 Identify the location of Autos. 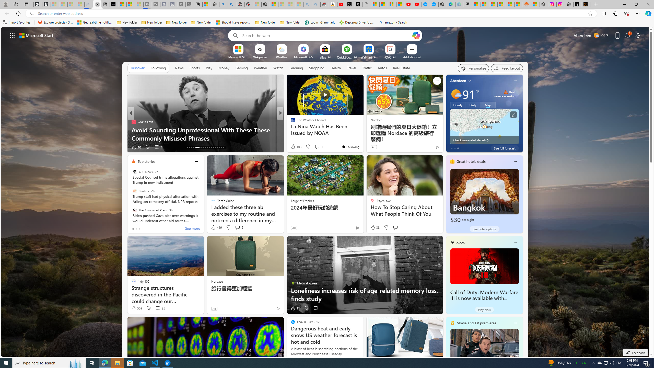
(382, 68).